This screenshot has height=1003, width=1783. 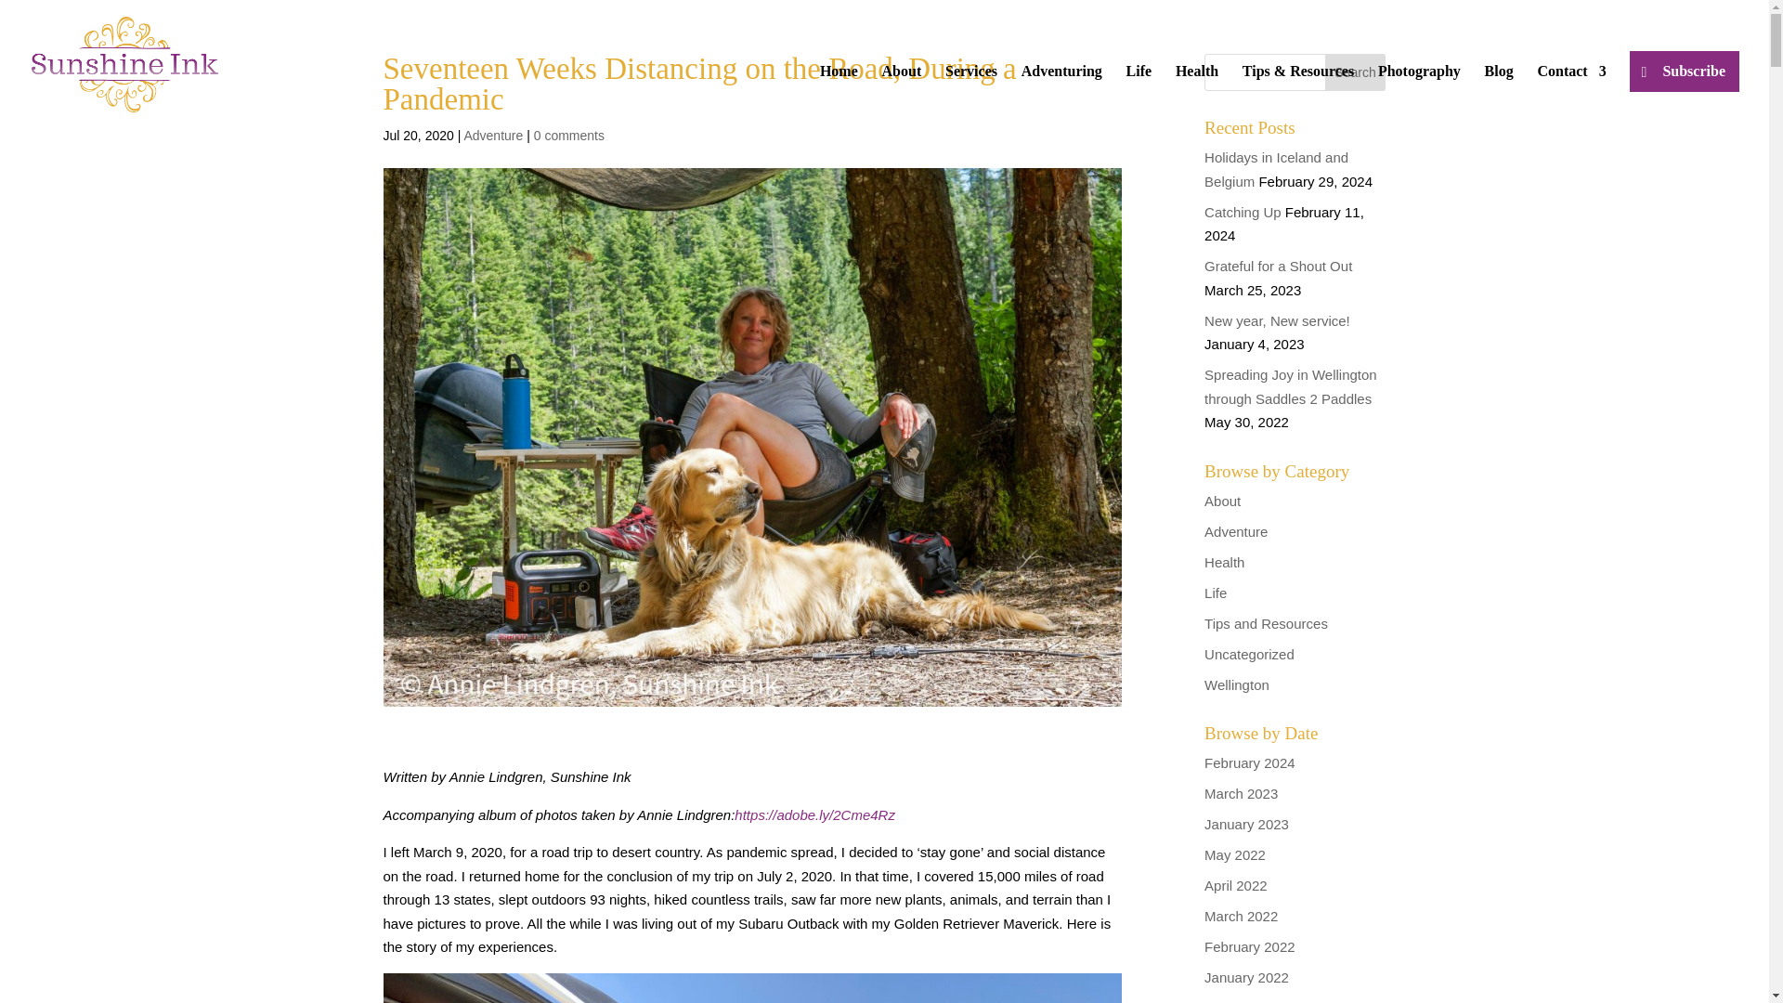 I want to click on Search, so click(x=1356, y=72).